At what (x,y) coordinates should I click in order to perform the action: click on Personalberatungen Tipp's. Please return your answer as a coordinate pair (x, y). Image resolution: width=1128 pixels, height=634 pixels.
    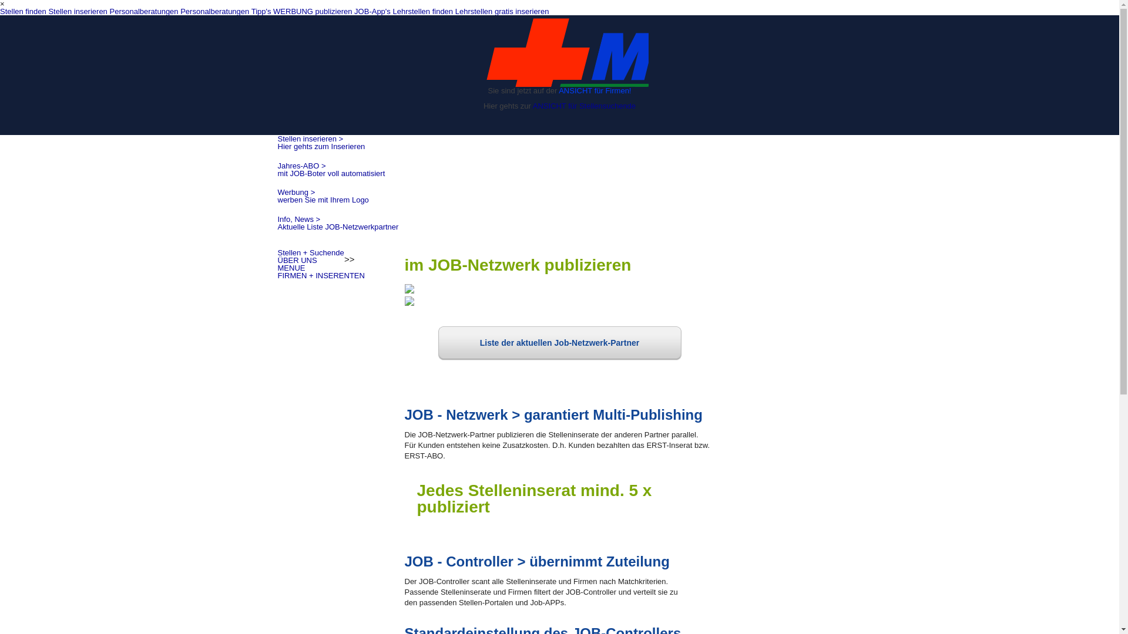
    Looking at the image, I should click on (226, 12).